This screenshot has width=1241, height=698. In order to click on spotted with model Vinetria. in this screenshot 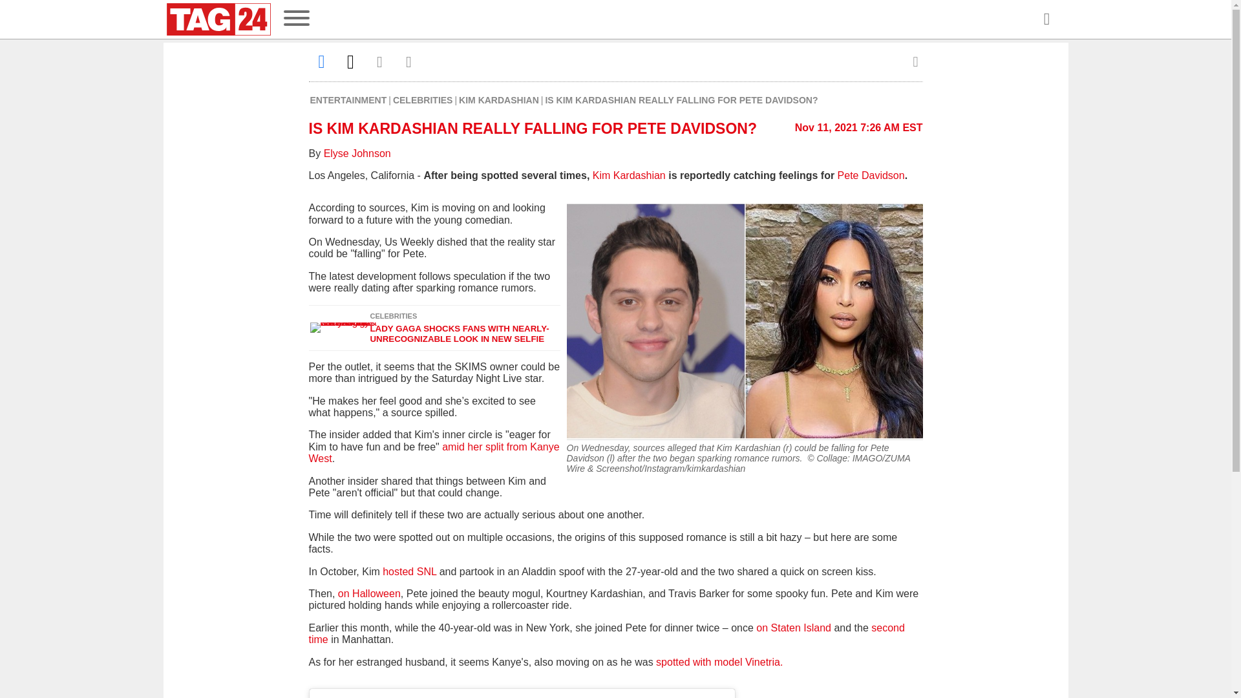, I will do `click(719, 662)`.